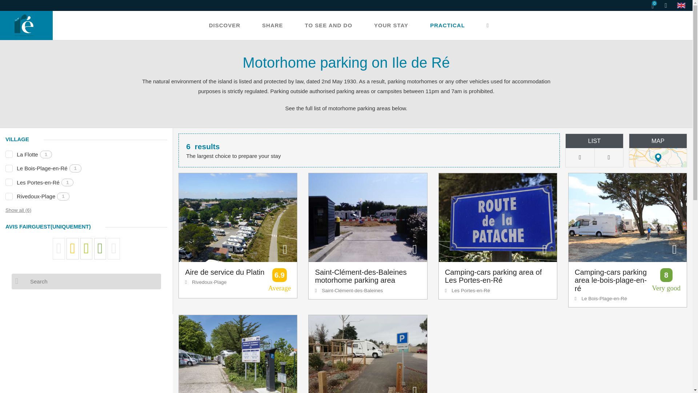 The width and height of the screenshot is (698, 393). What do you see at coordinates (683, 7) in the screenshot?
I see `Motorhome parking ` at bounding box center [683, 7].